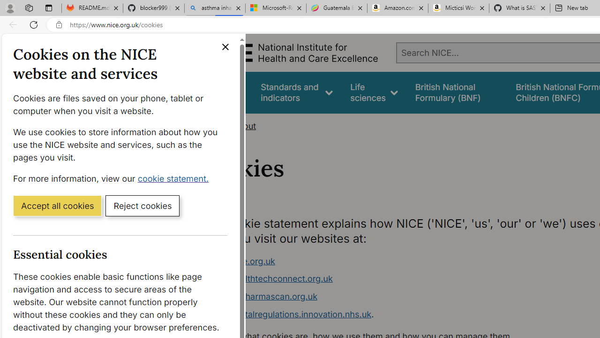  What do you see at coordinates (383, 279) in the screenshot?
I see `www.healthtechconnect.org.uk` at bounding box center [383, 279].